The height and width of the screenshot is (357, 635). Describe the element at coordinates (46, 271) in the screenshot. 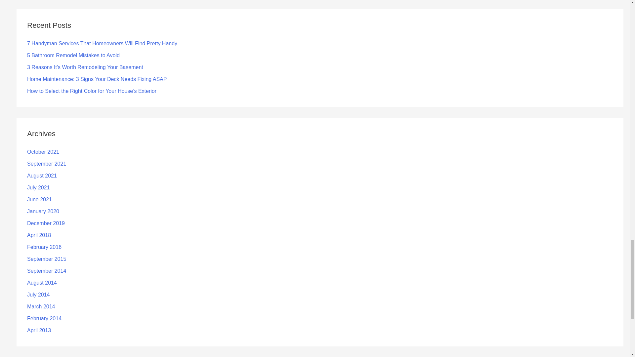

I see `September 2014` at that location.